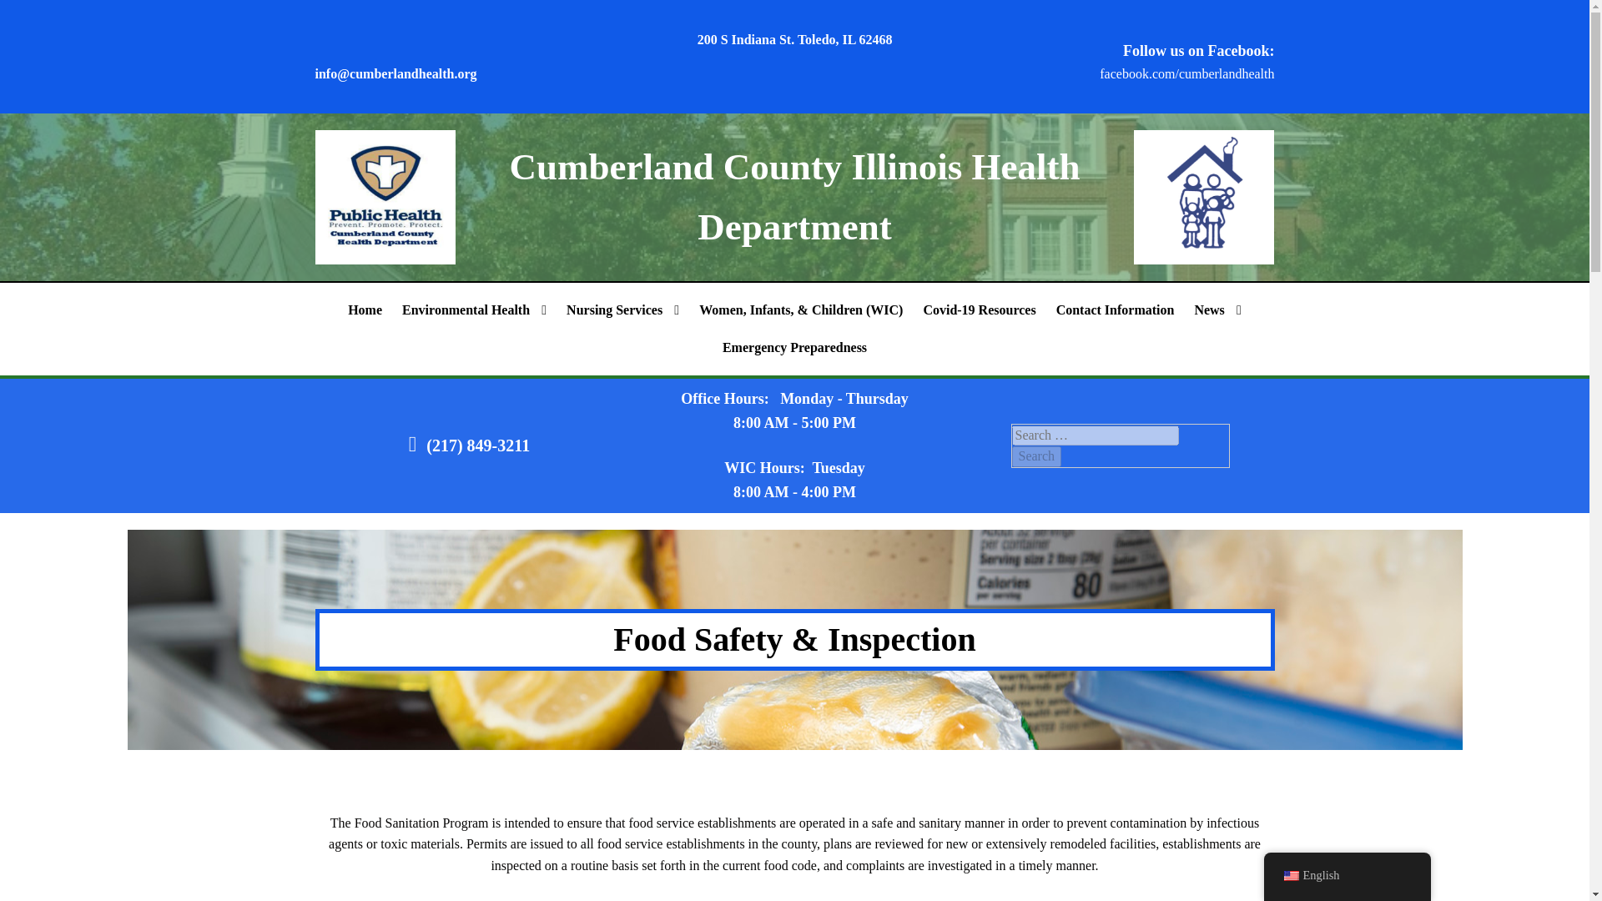 The height and width of the screenshot is (901, 1602). What do you see at coordinates (1217, 310) in the screenshot?
I see `News` at bounding box center [1217, 310].